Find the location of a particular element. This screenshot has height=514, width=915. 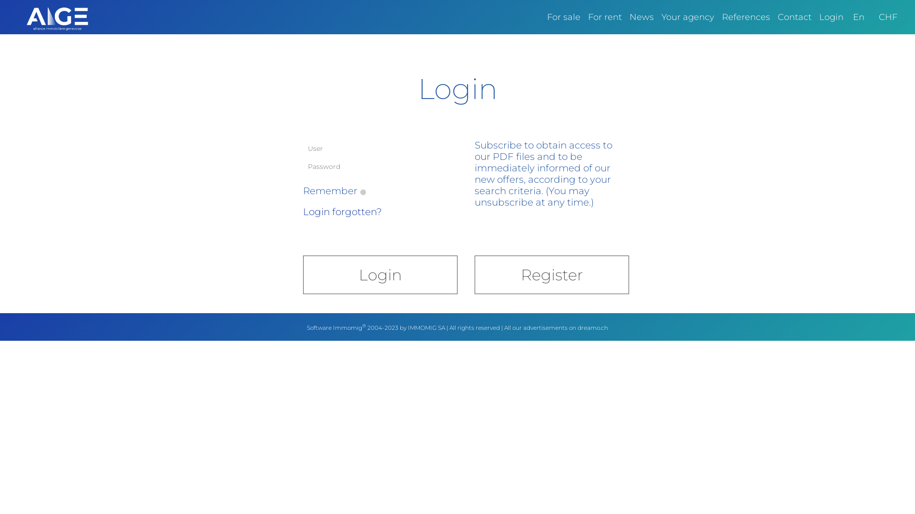

User is located at coordinates (380, 148).